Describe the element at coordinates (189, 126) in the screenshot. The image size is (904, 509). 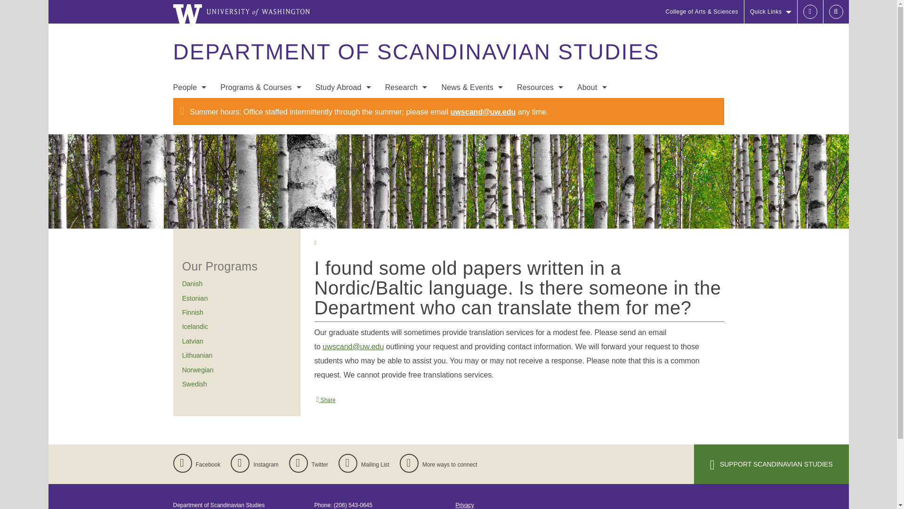
I see `Staff` at that location.